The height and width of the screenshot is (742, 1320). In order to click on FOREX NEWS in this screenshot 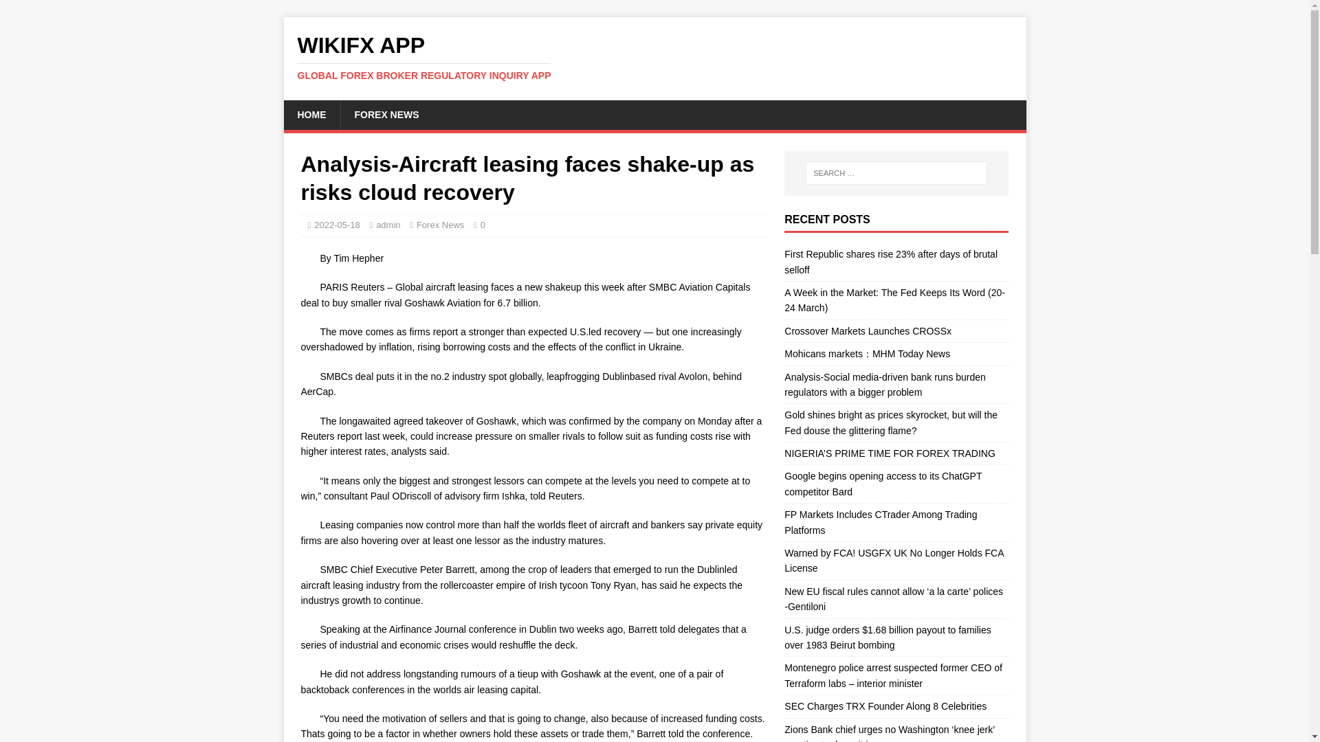, I will do `click(311, 114)`.